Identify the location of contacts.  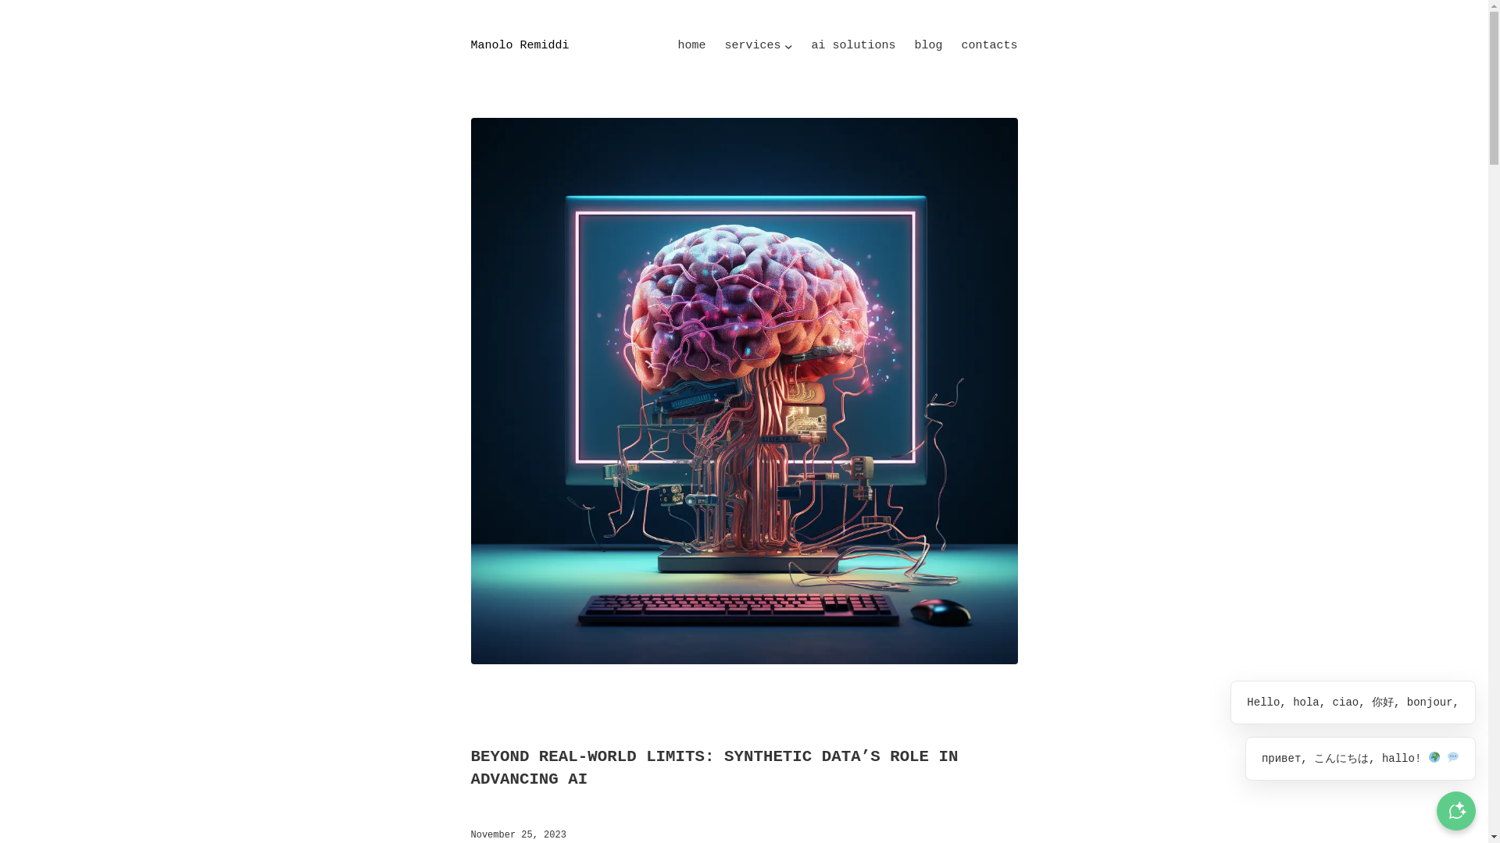
(989, 46).